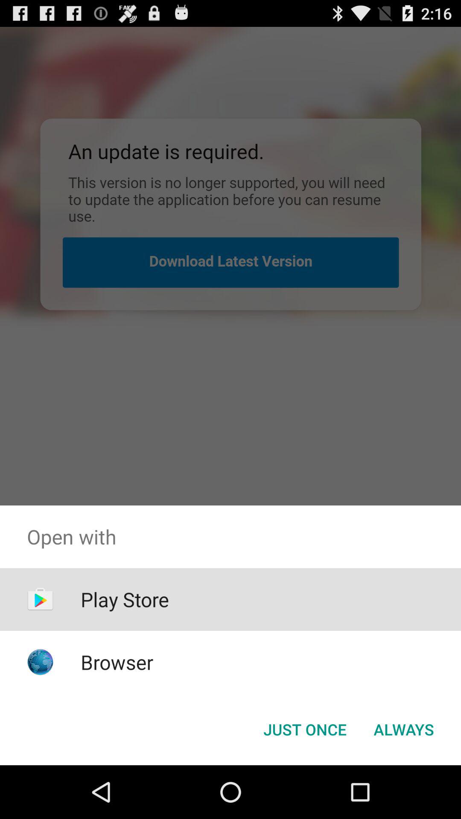 This screenshot has height=819, width=461. What do you see at coordinates (125, 599) in the screenshot?
I see `scroll to play store icon` at bounding box center [125, 599].